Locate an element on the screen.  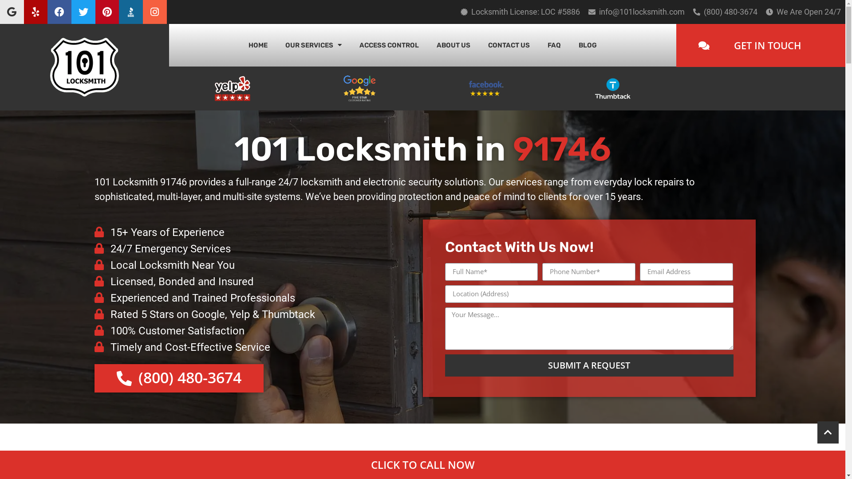
CONTACT US is located at coordinates (509, 45).